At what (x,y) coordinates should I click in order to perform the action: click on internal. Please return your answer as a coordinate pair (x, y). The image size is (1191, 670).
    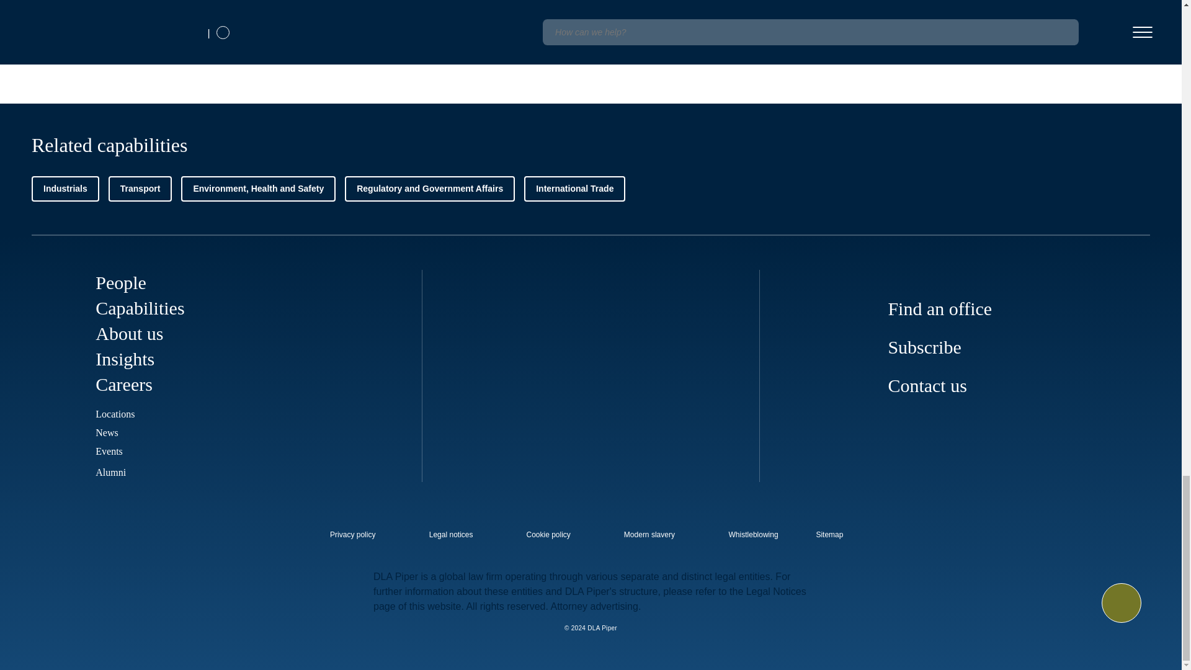
    Looking at the image, I should click on (649, 535).